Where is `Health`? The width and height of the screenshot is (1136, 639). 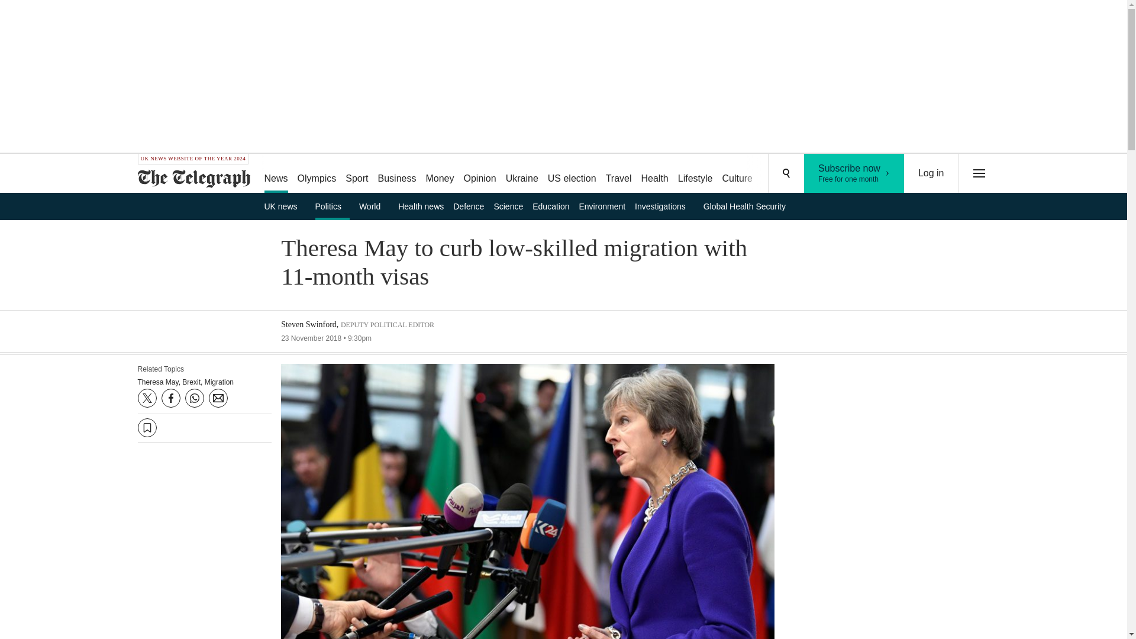 Health is located at coordinates (654, 174).